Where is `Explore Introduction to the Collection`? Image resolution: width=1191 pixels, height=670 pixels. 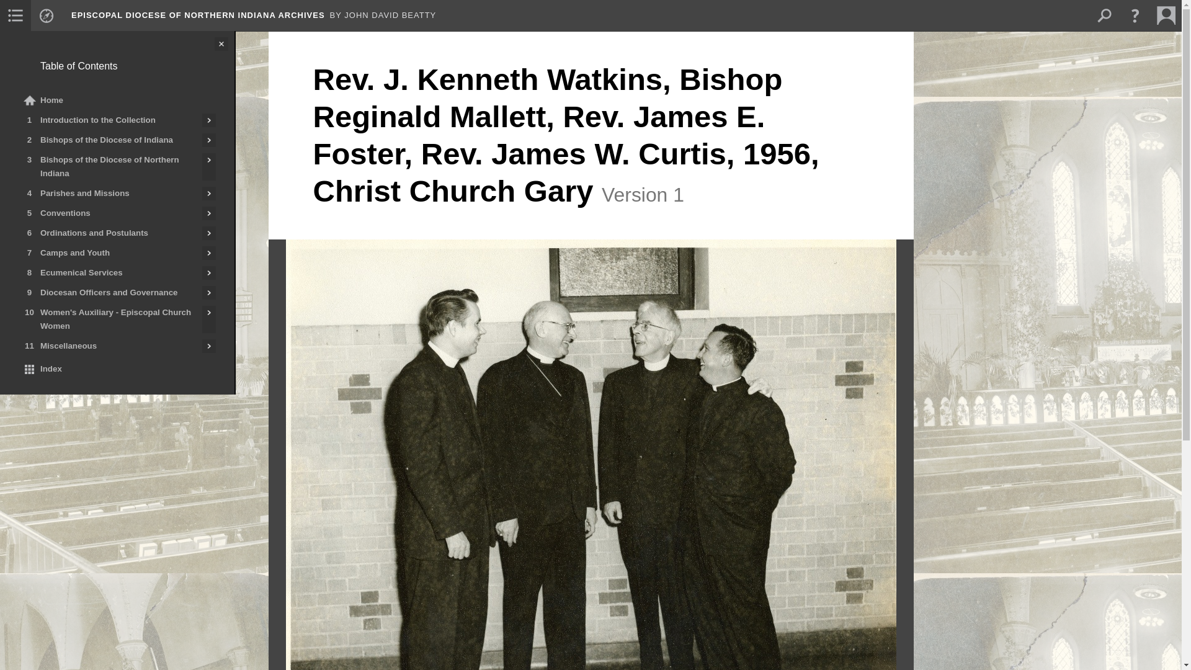 Explore Introduction to the Collection is located at coordinates (208, 120).